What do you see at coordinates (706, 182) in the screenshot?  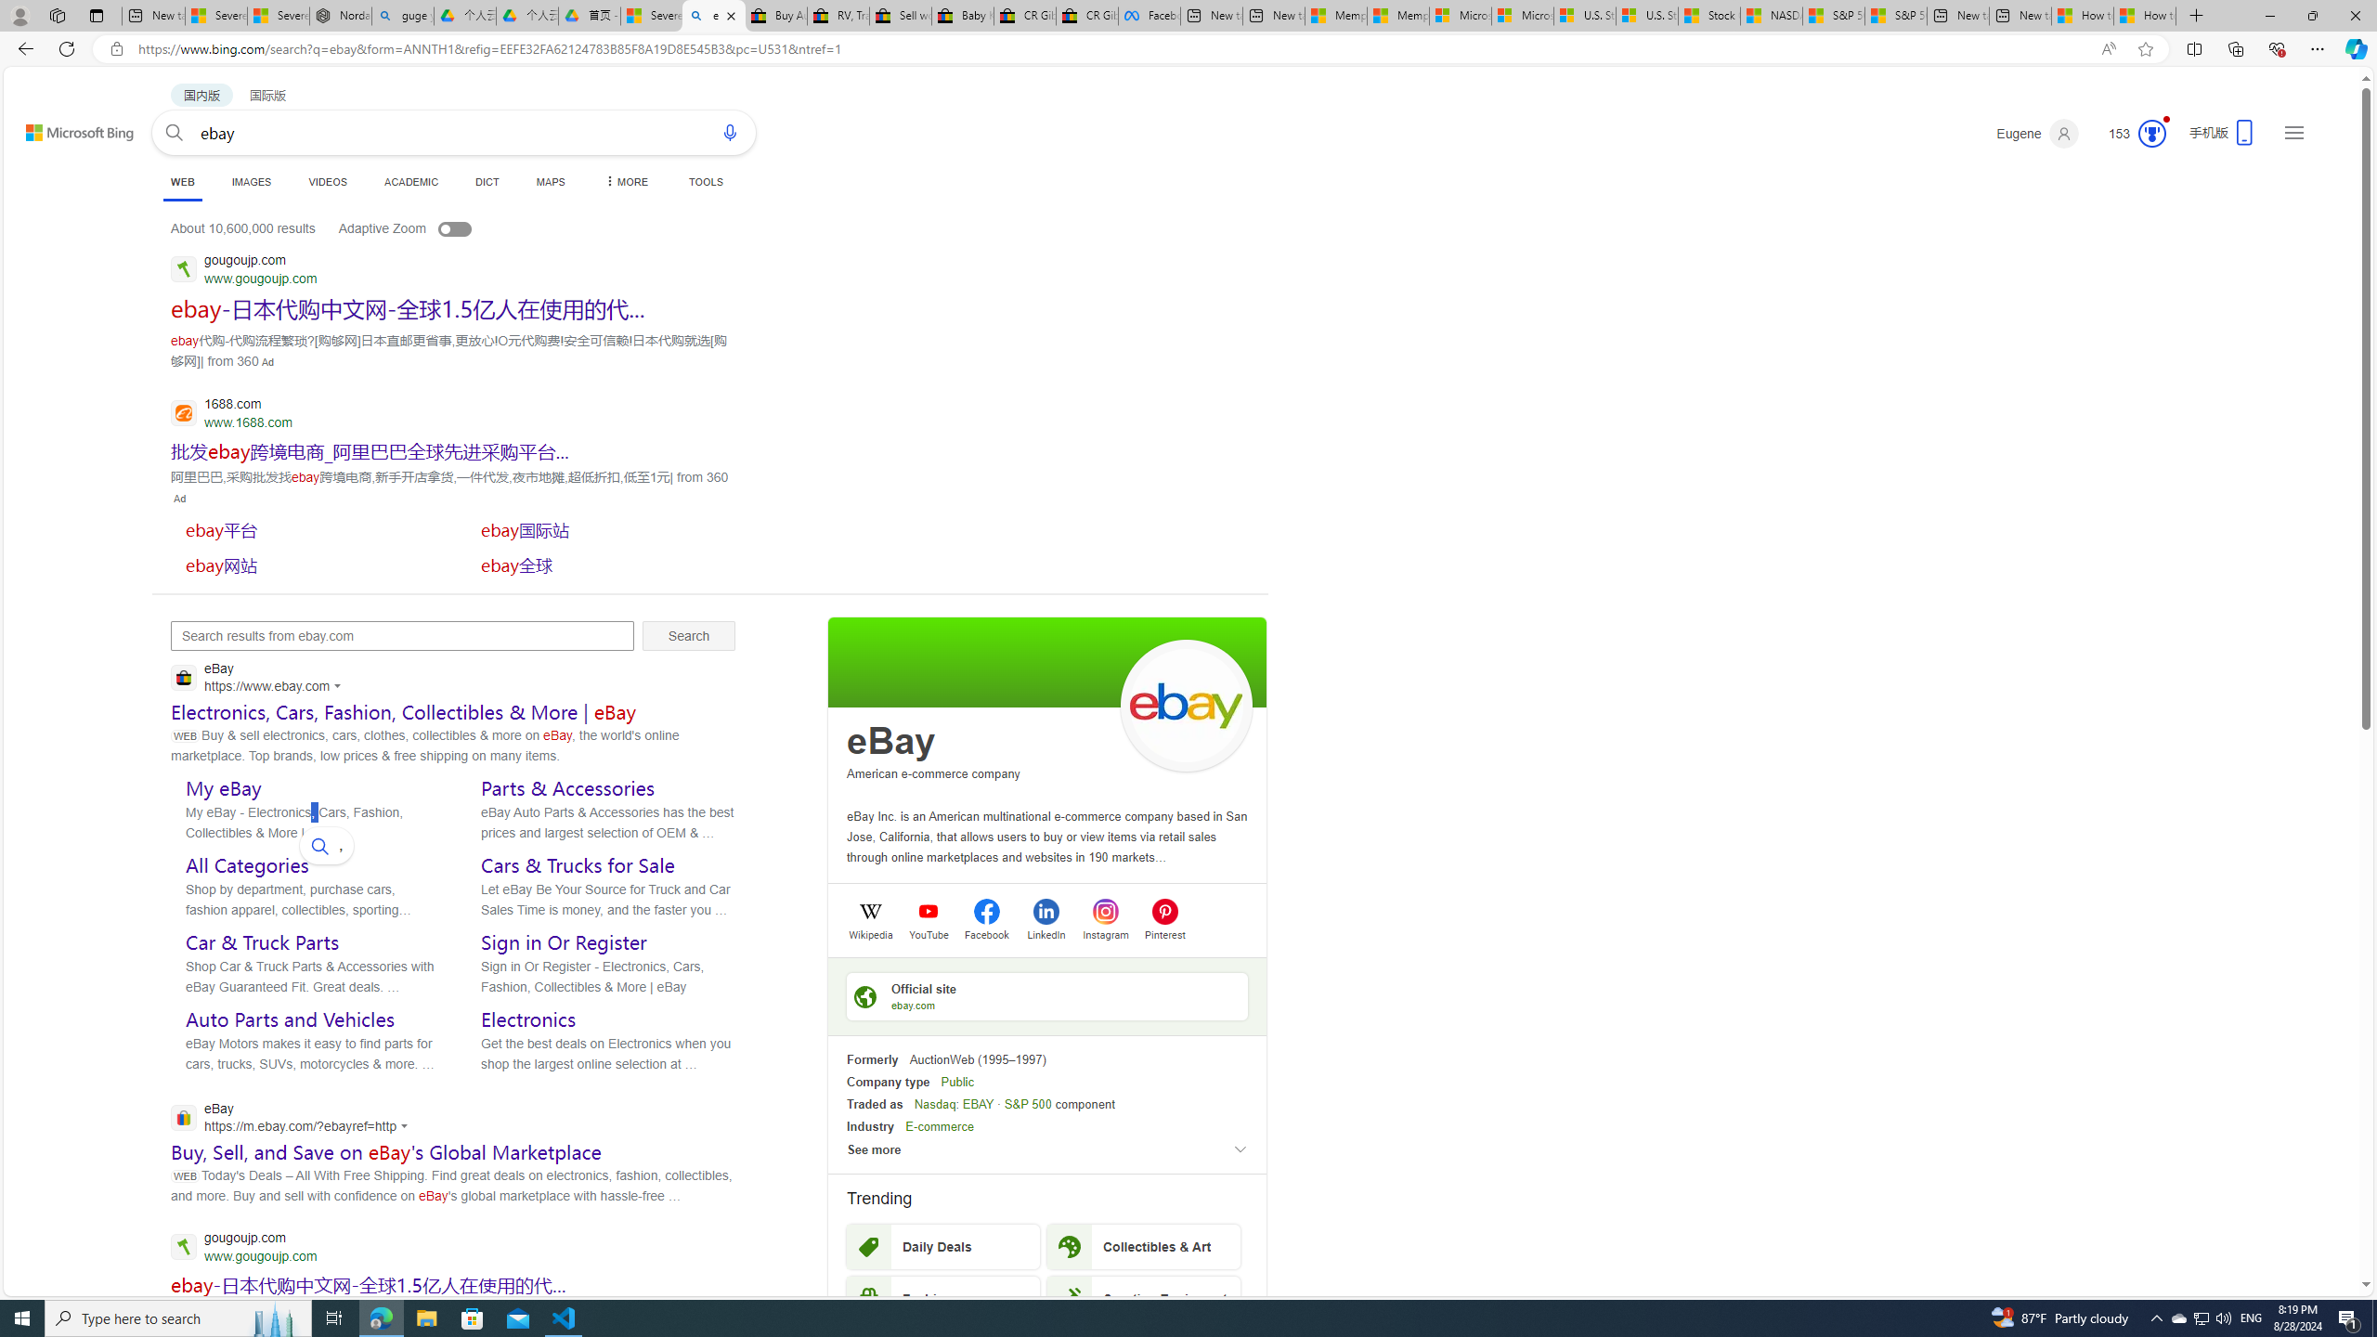 I see `TOOLS` at bounding box center [706, 182].